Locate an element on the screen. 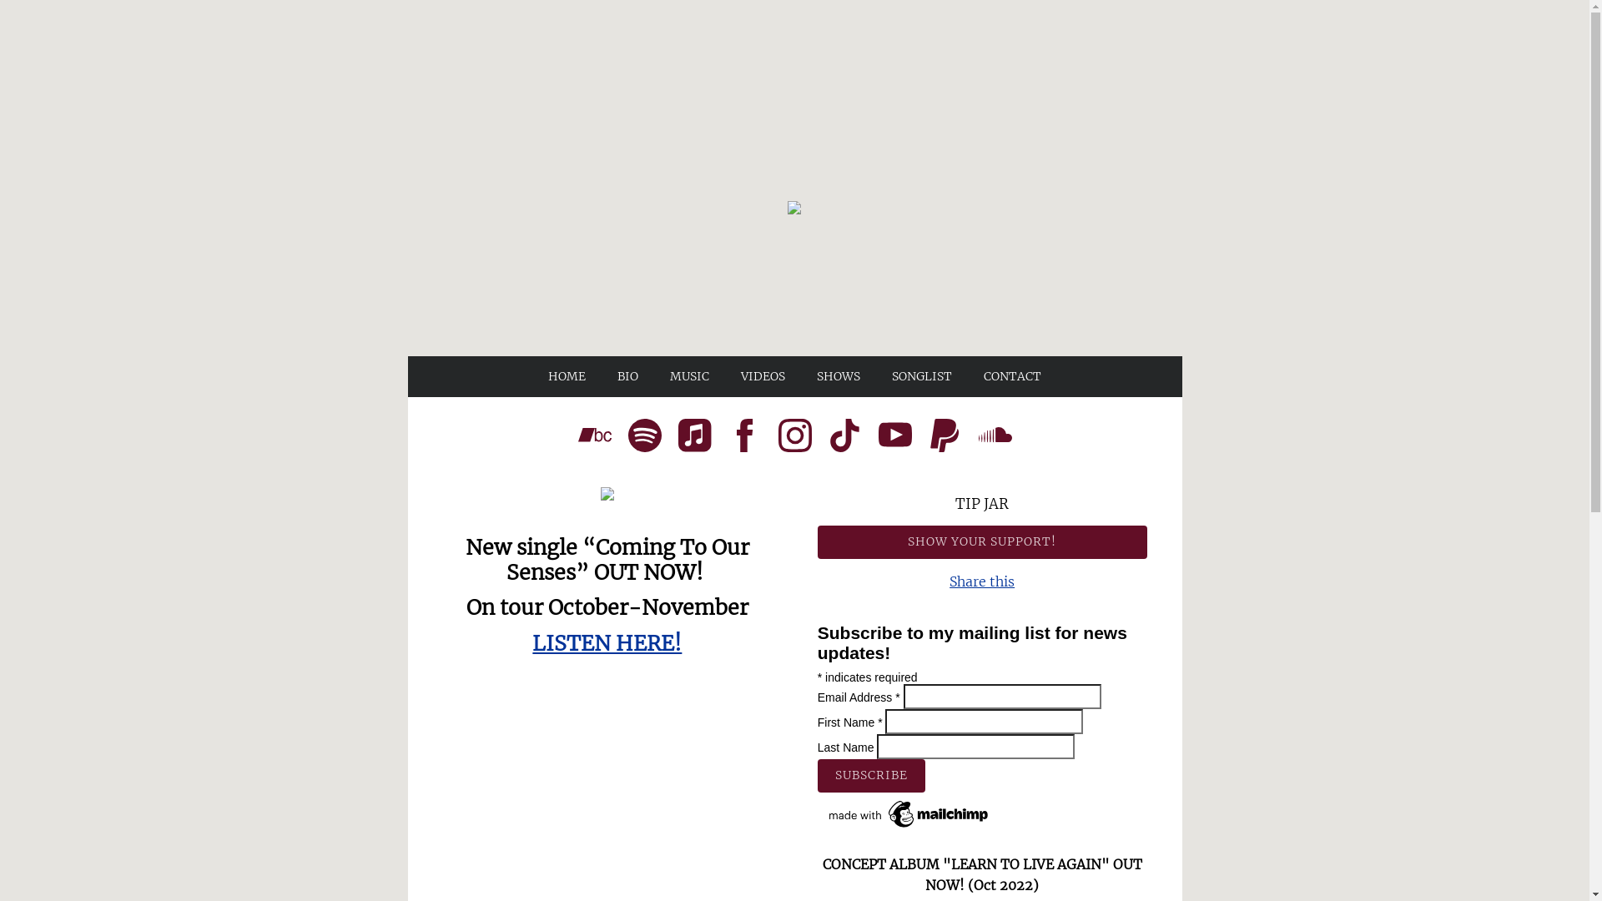 This screenshot has width=1602, height=901. VIDEOS is located at coordinates (763, 377).